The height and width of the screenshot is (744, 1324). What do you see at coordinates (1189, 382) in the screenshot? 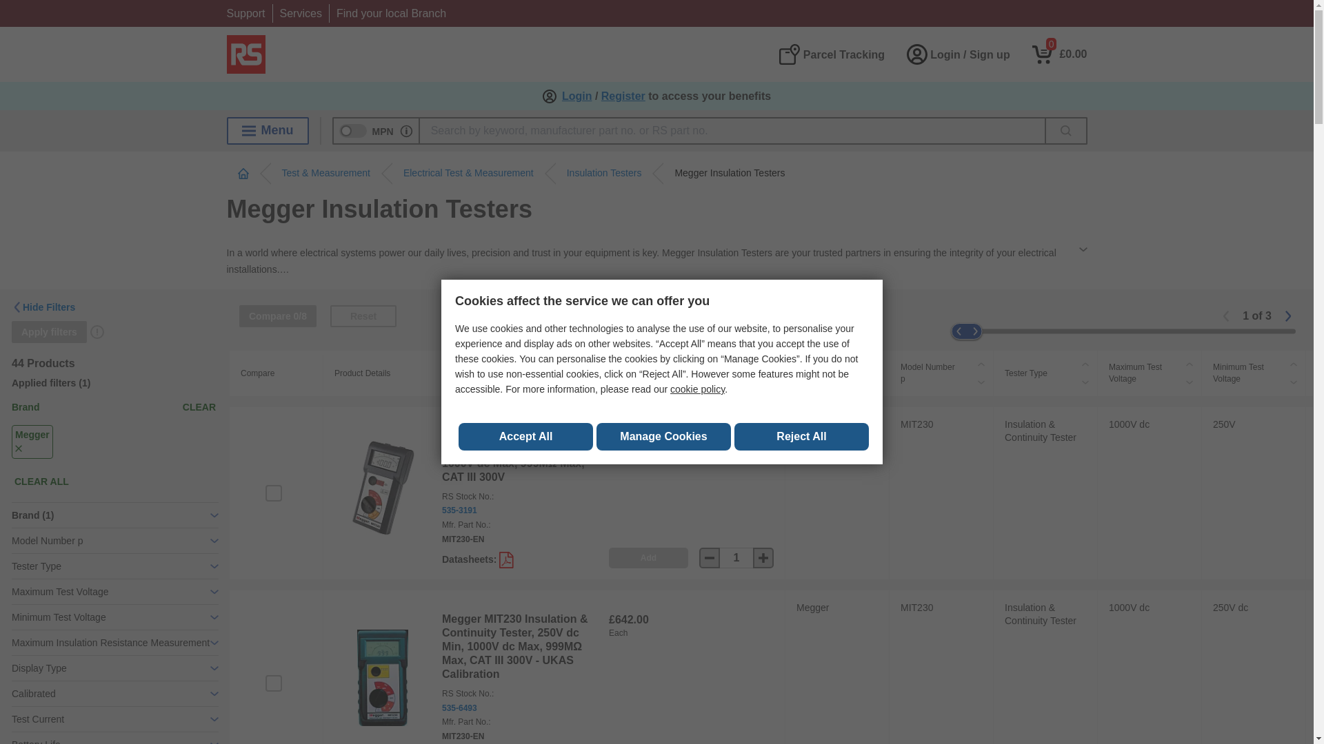
I see `Sort descending` at bounding box center [1189, 382].